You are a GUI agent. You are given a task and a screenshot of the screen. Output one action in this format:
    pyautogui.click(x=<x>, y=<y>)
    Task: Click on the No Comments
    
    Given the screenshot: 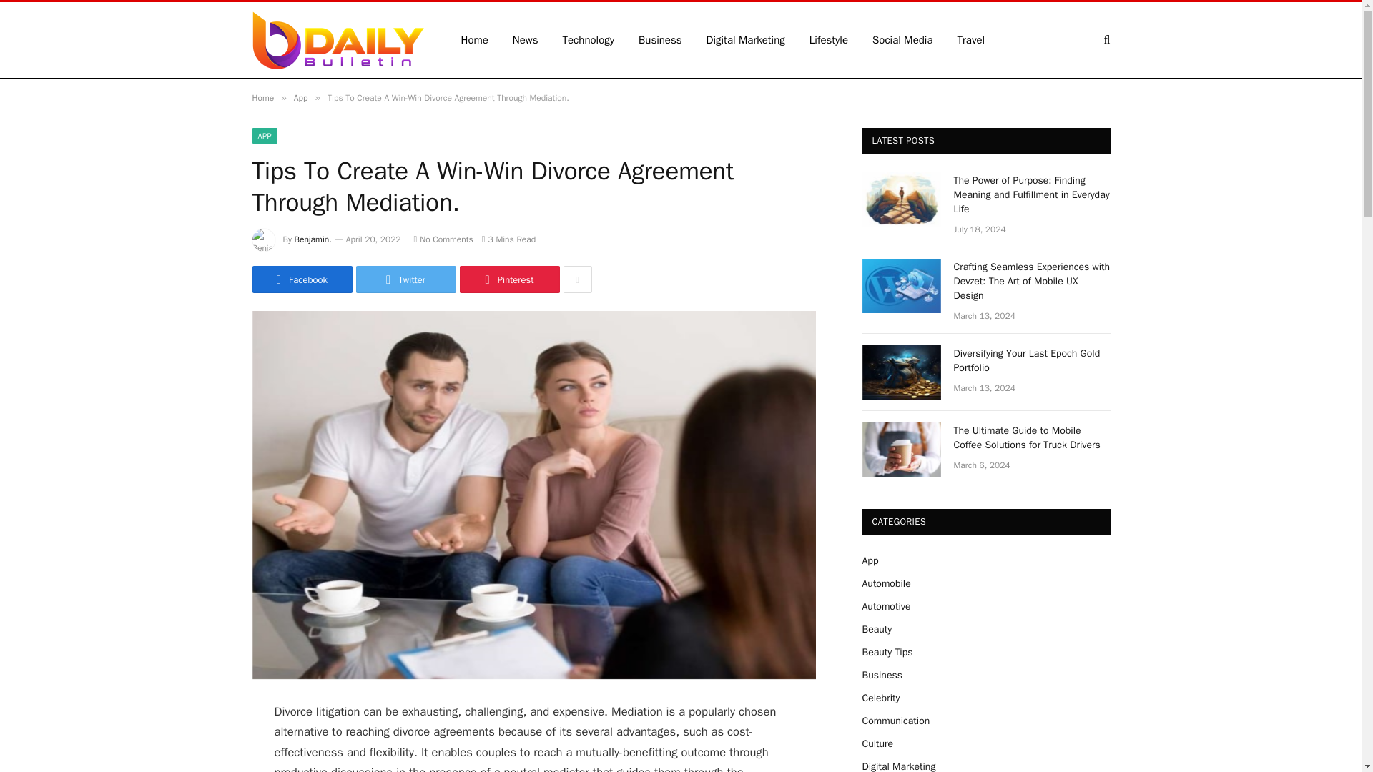 What is the action you would take?
    pyautogui.click(x=443, y=239)
    